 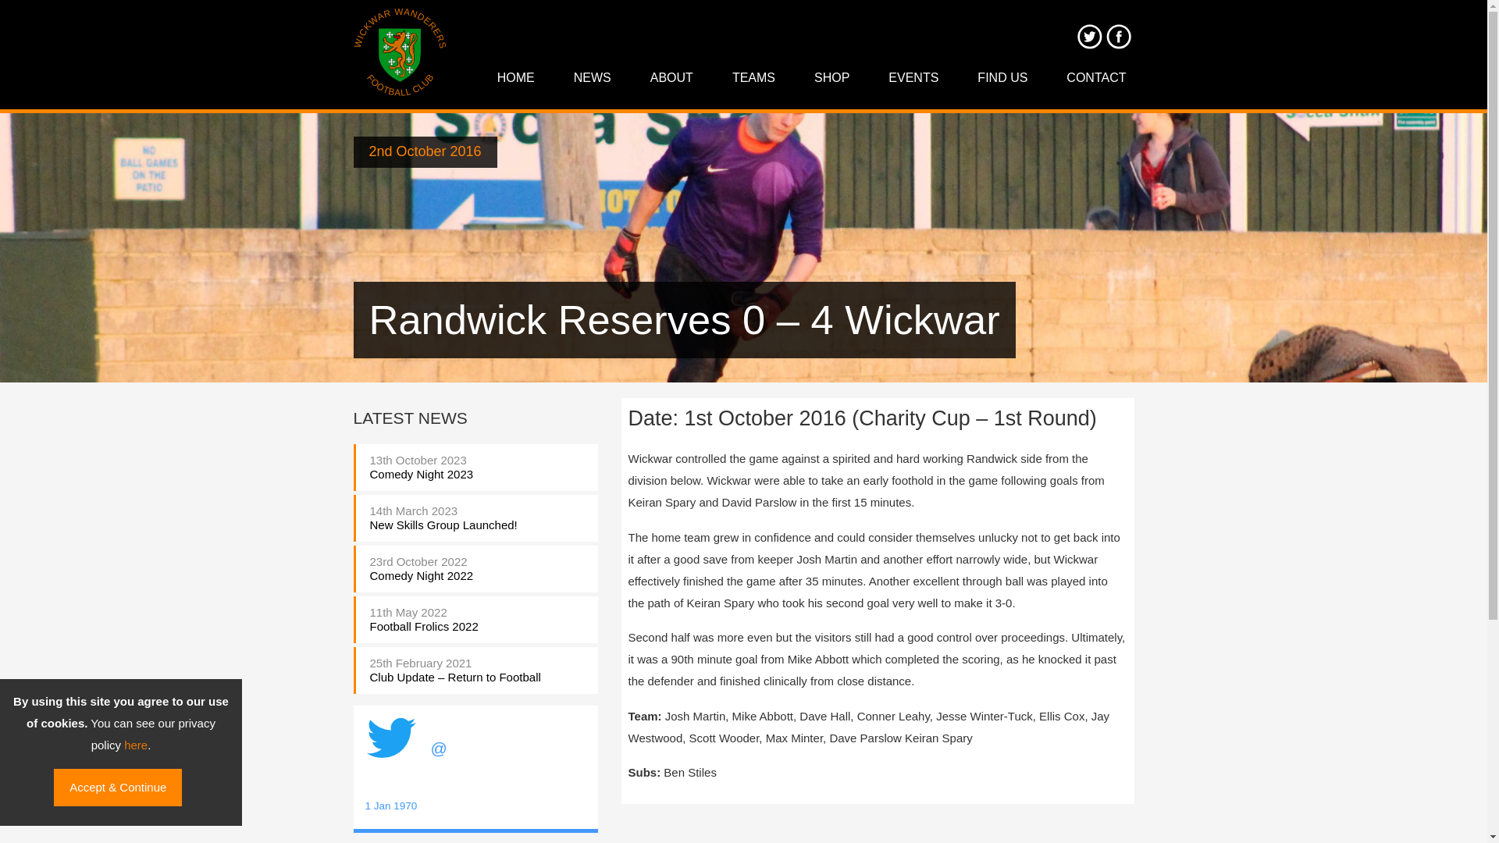 What do you see at coordinates (400, 54) in the screenshot?
I see `Wickwar Wanderers Football Club` at bounding box center [400, 54].